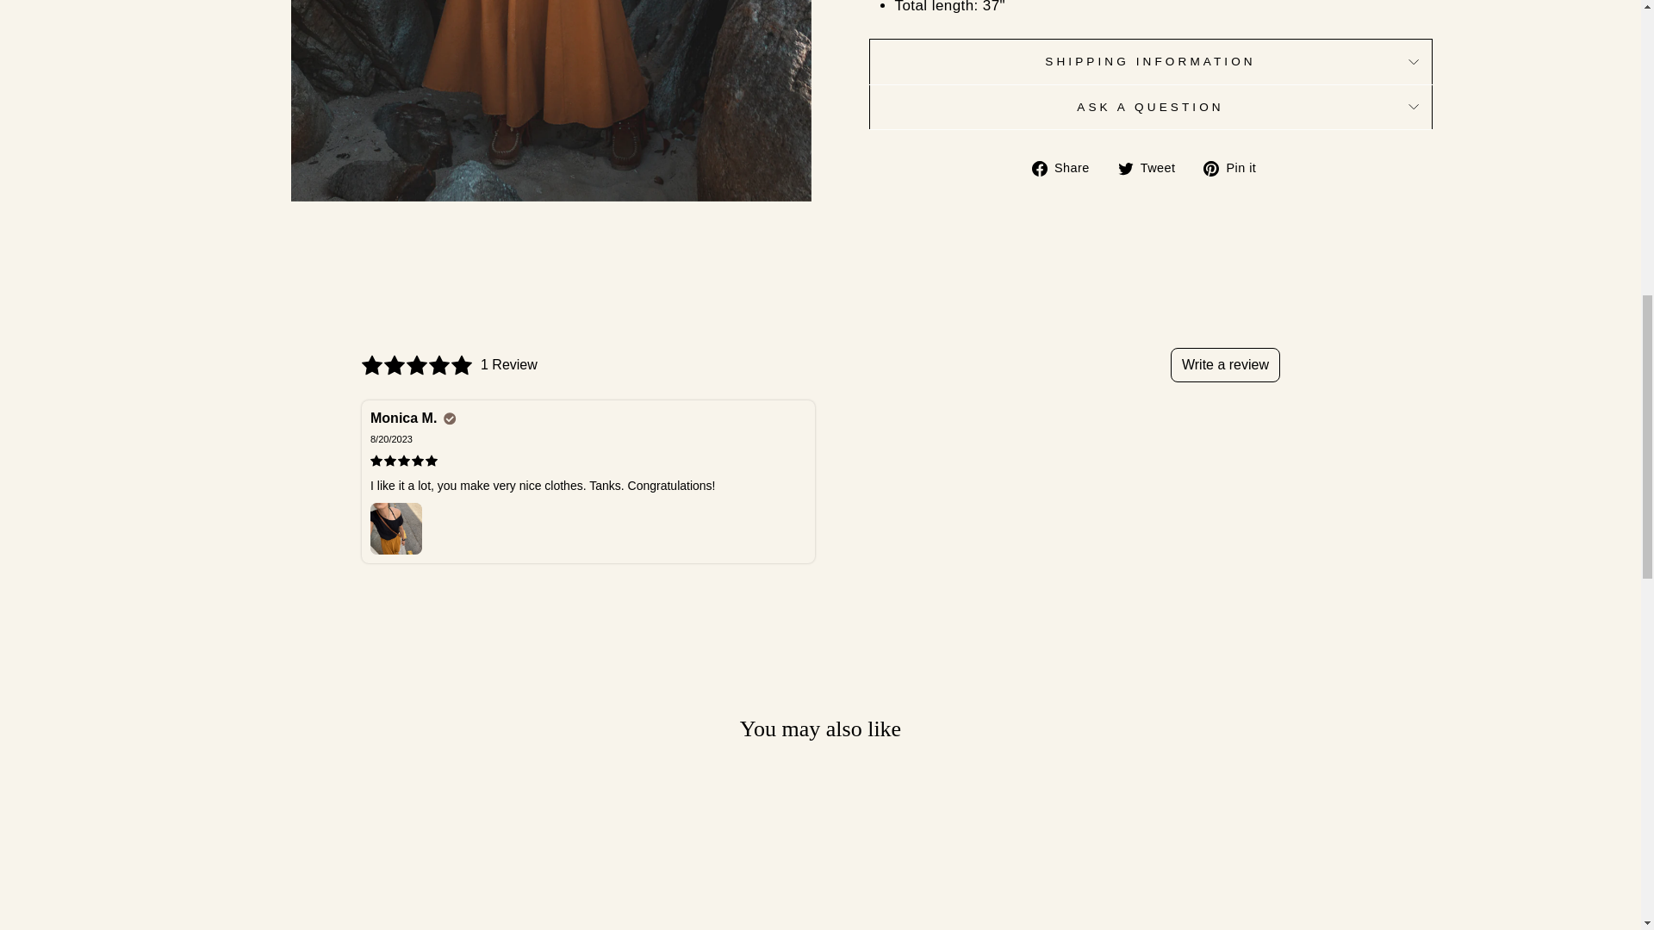  I want to click on Tweet on Twitter, so click(1153, 167).